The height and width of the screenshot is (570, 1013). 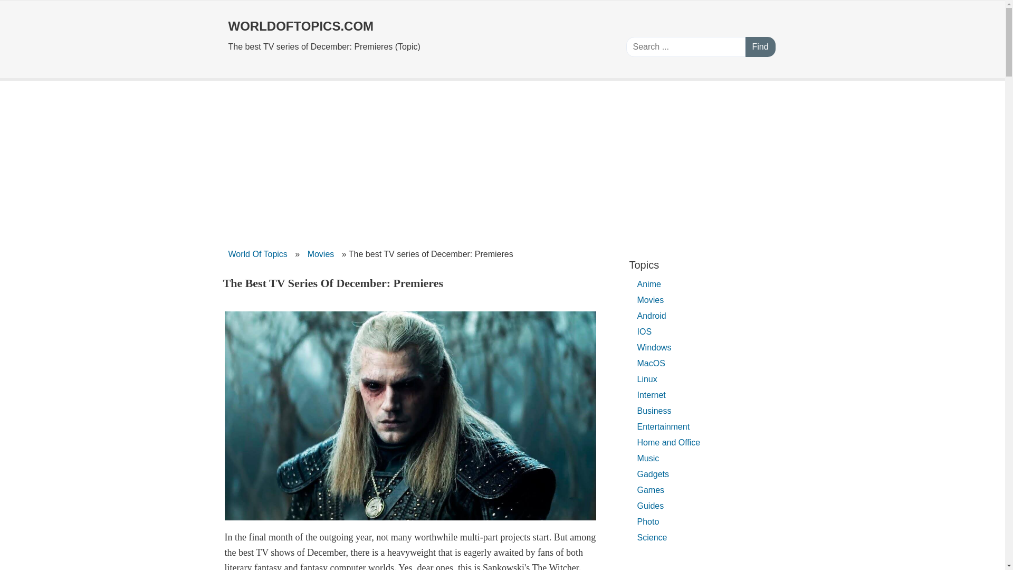 I want to click on Photo, so click(x=648, y=521).